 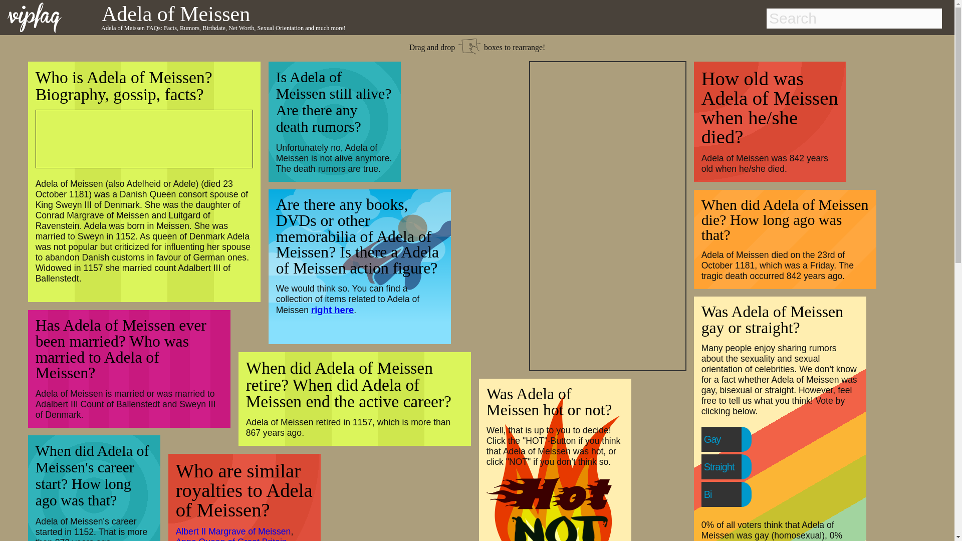 What do you see at coordinates (728, 494) in the screenshot?
I see `Bi` at bounding box center [728, 494].